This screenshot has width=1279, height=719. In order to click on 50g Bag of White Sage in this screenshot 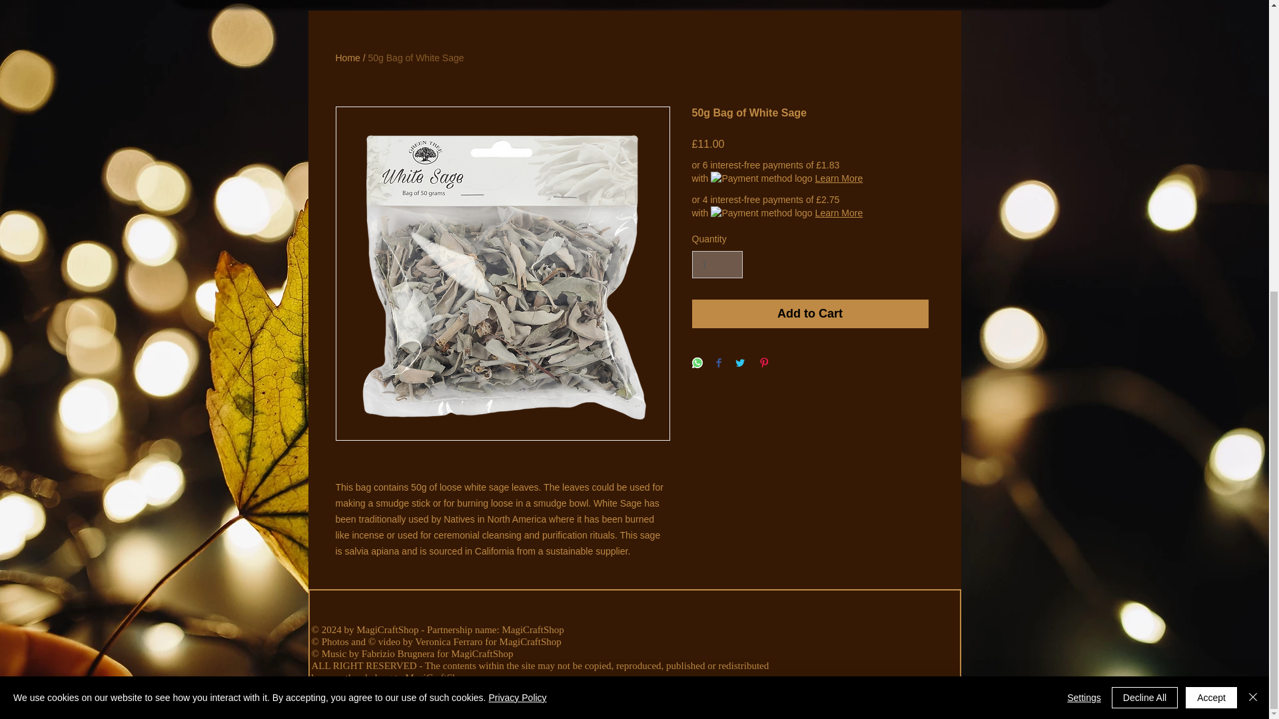, I will do `click(416, 57)`.